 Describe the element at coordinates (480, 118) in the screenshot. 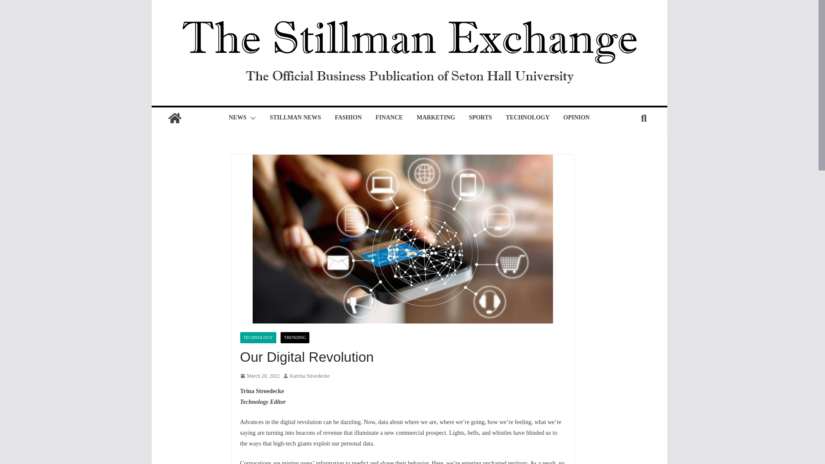

I see `SPORTS` at that location.